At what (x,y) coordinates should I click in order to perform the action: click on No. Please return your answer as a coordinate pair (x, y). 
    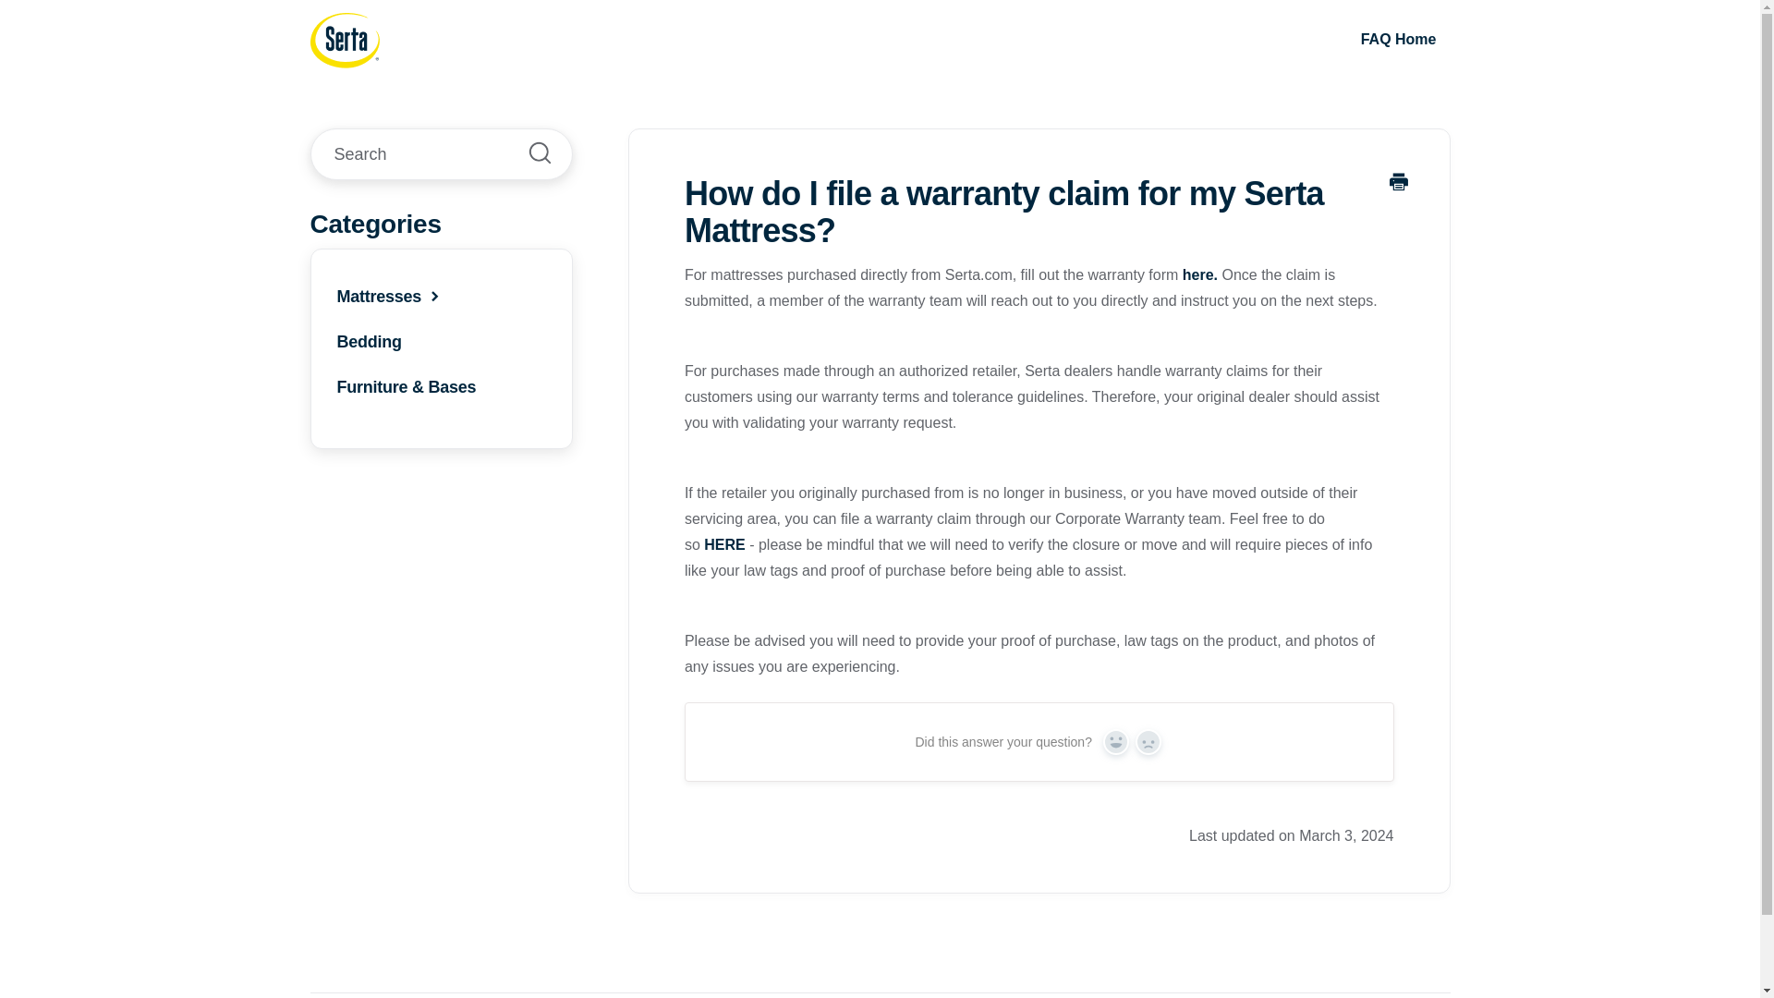
    Looking at the image, I should click on (1148, 741).